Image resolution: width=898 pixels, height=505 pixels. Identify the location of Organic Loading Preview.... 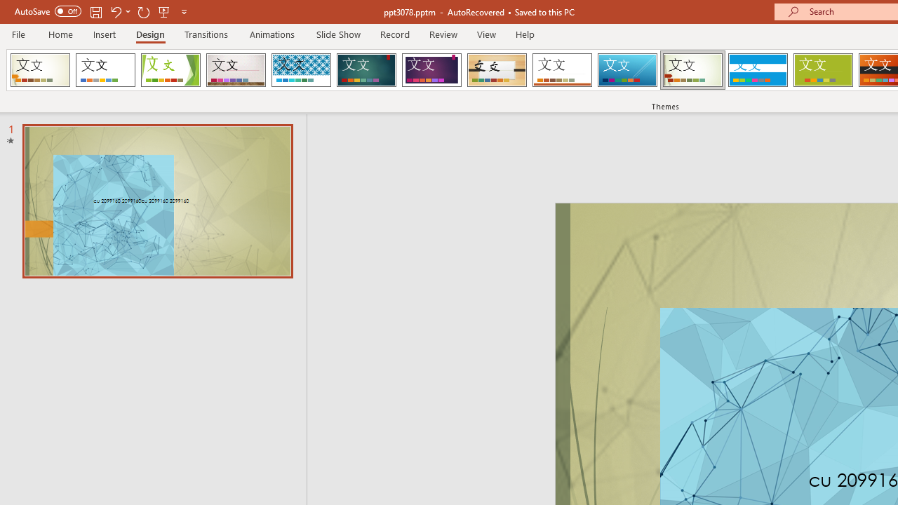
(497, 70).